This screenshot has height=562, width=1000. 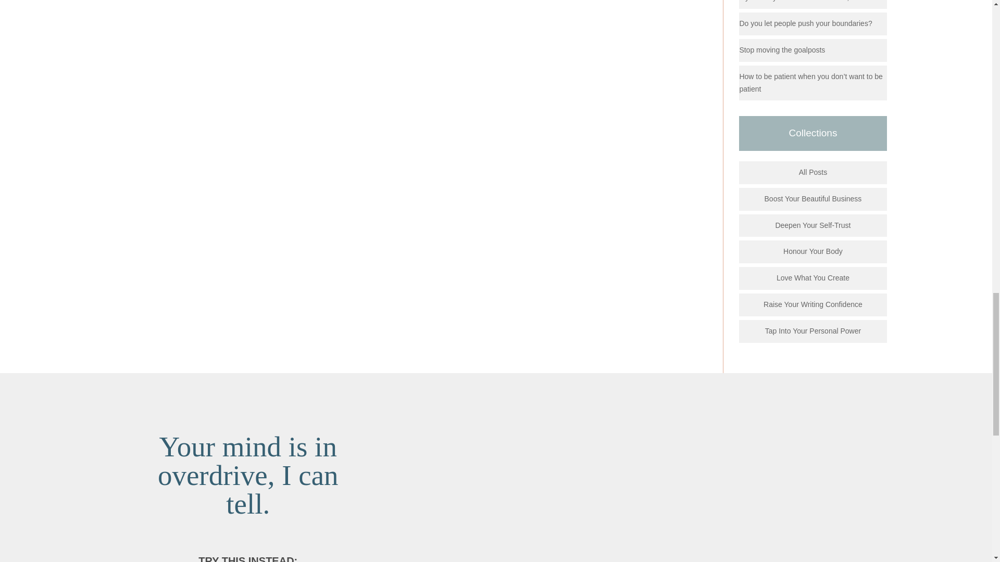 I want to click on Do you let people push your boundaries?, so click(x=805, y=23).